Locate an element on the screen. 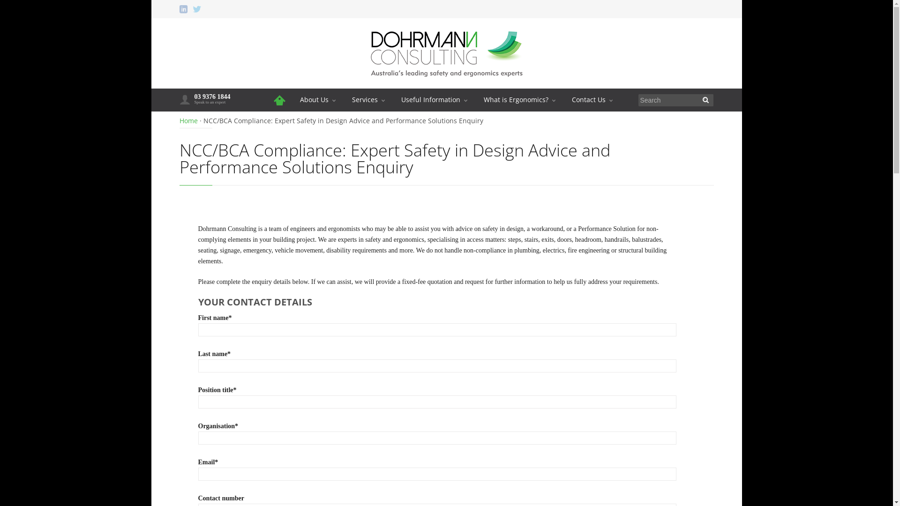  Dohrmann Consulting is located at coordinates (446, 85).